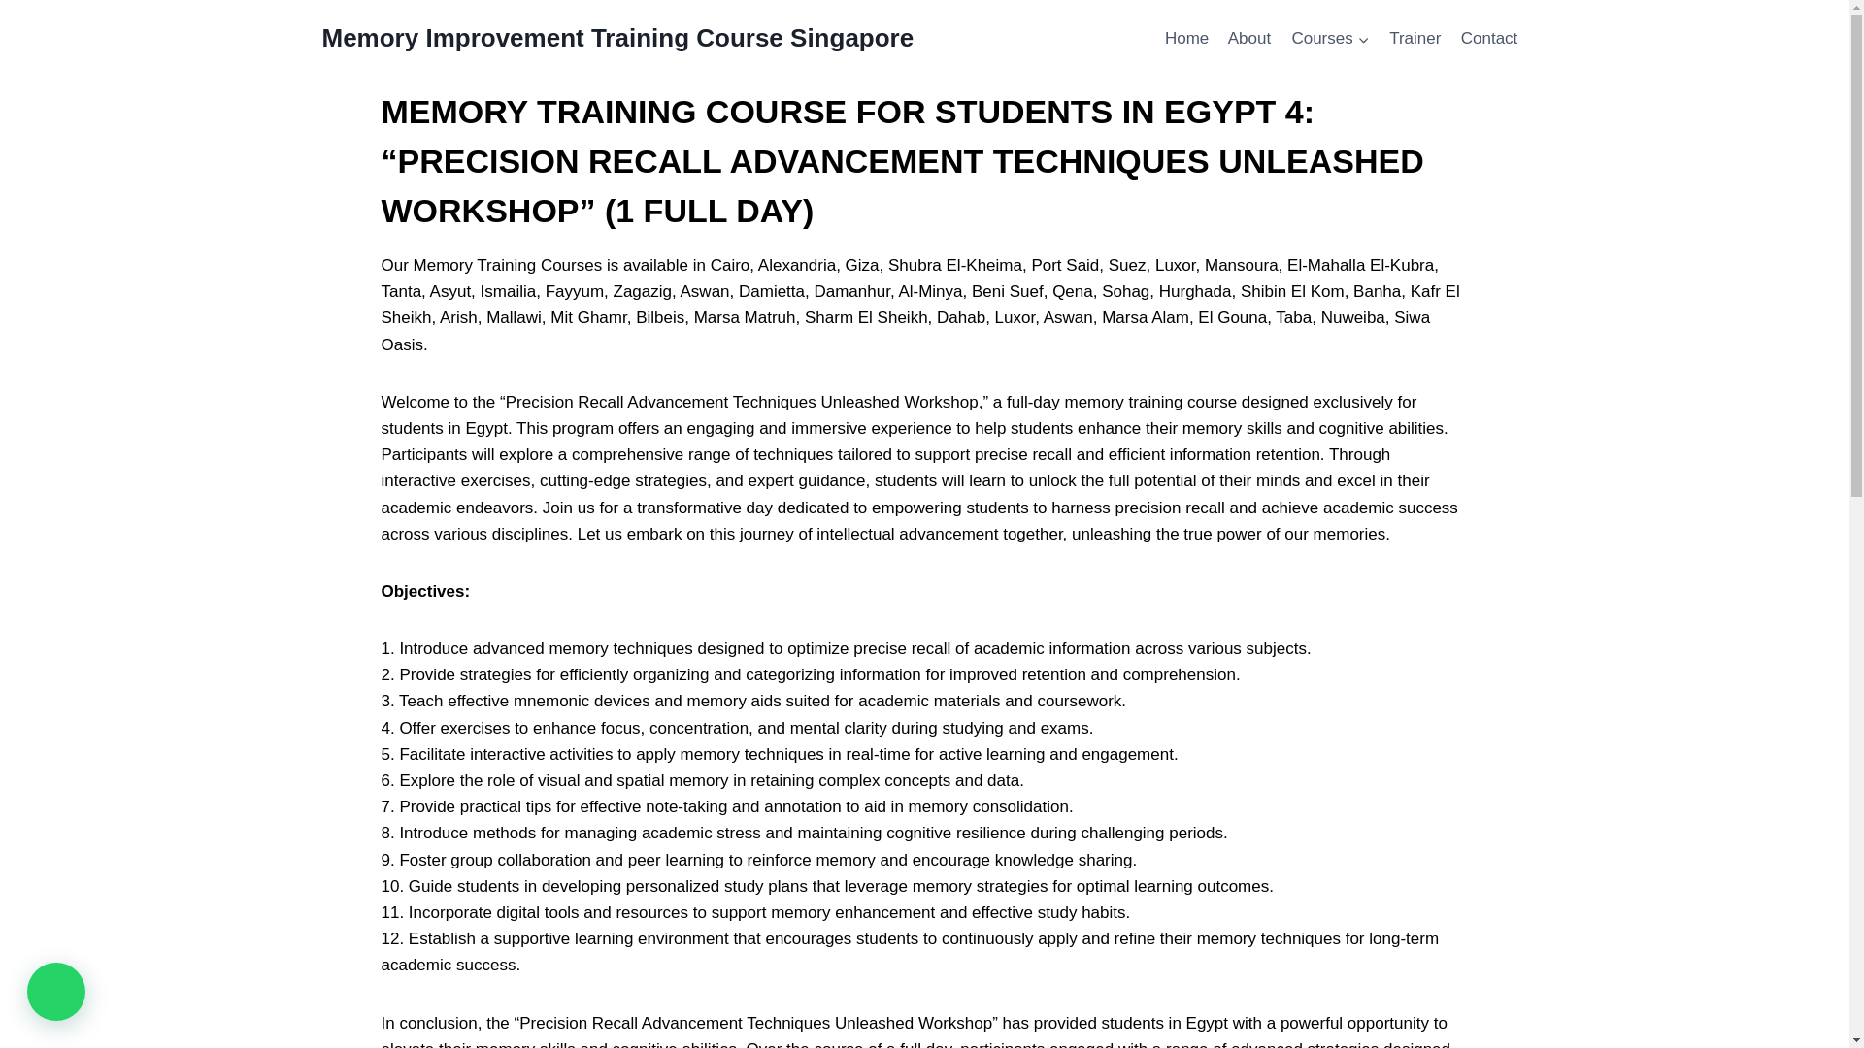 The width and height of the screenshot is (1864, 1048). I want to click on Home, so click(1186, 39).